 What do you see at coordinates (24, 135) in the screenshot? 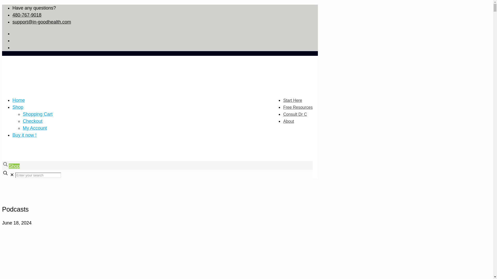
I see `Buy it now !` at bounding box center [24, 135].